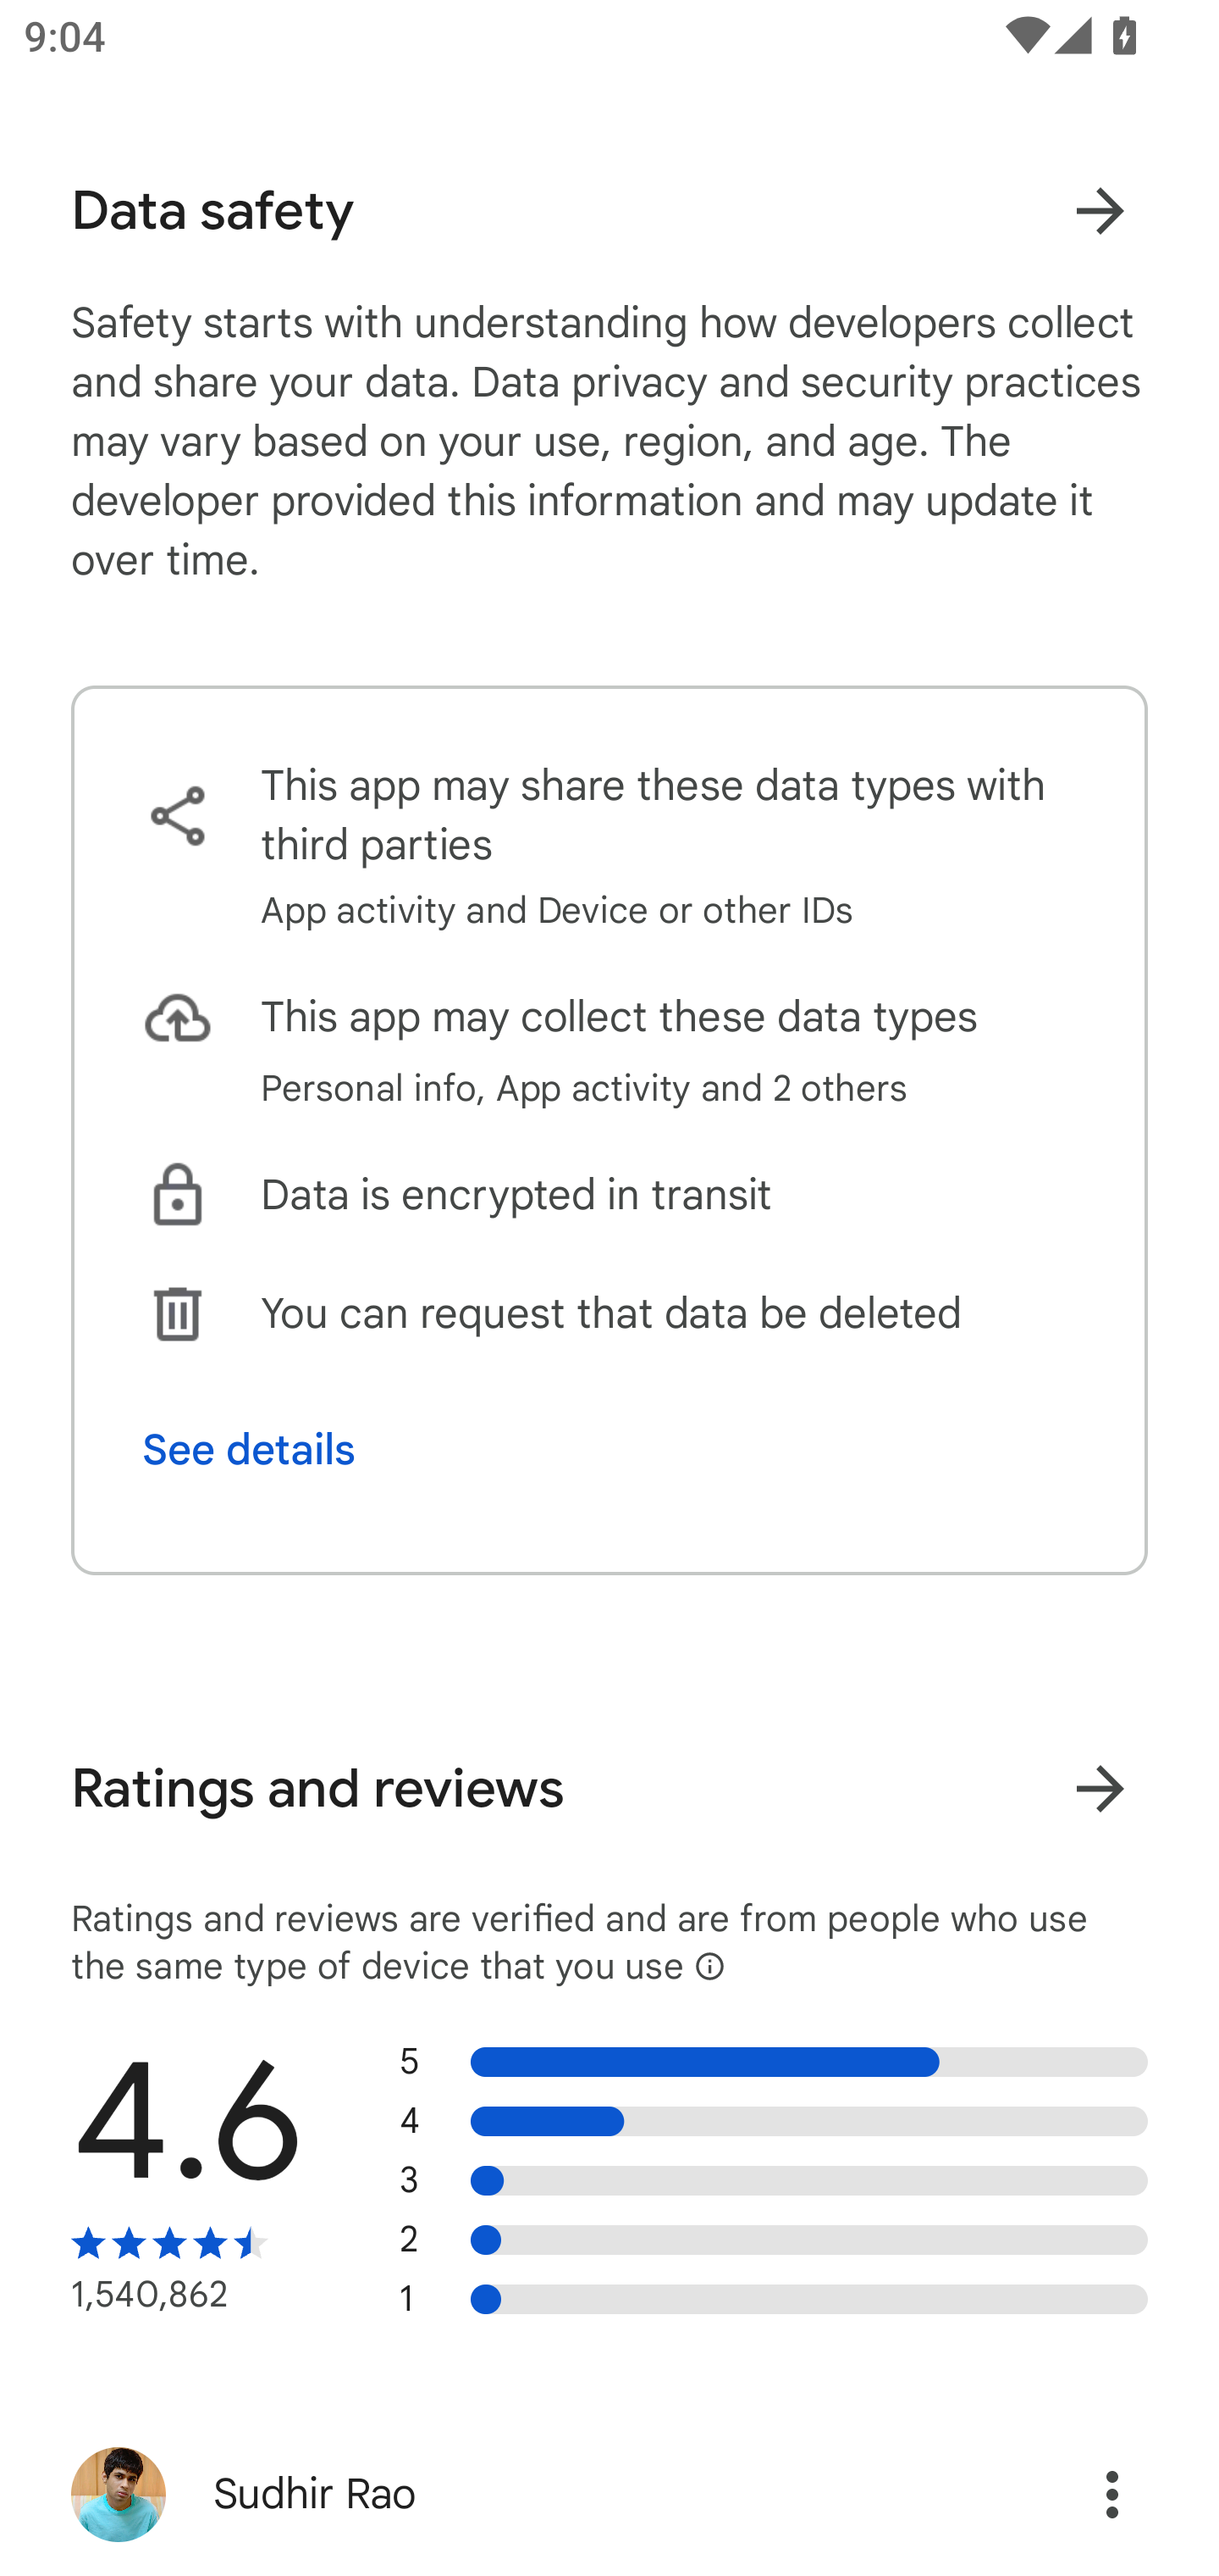 This screenshot has width=1219, height=2576. Describe the element at coordinates (1100, 1788) in the screenshot. I see `View all ratings and reviews` at that location.